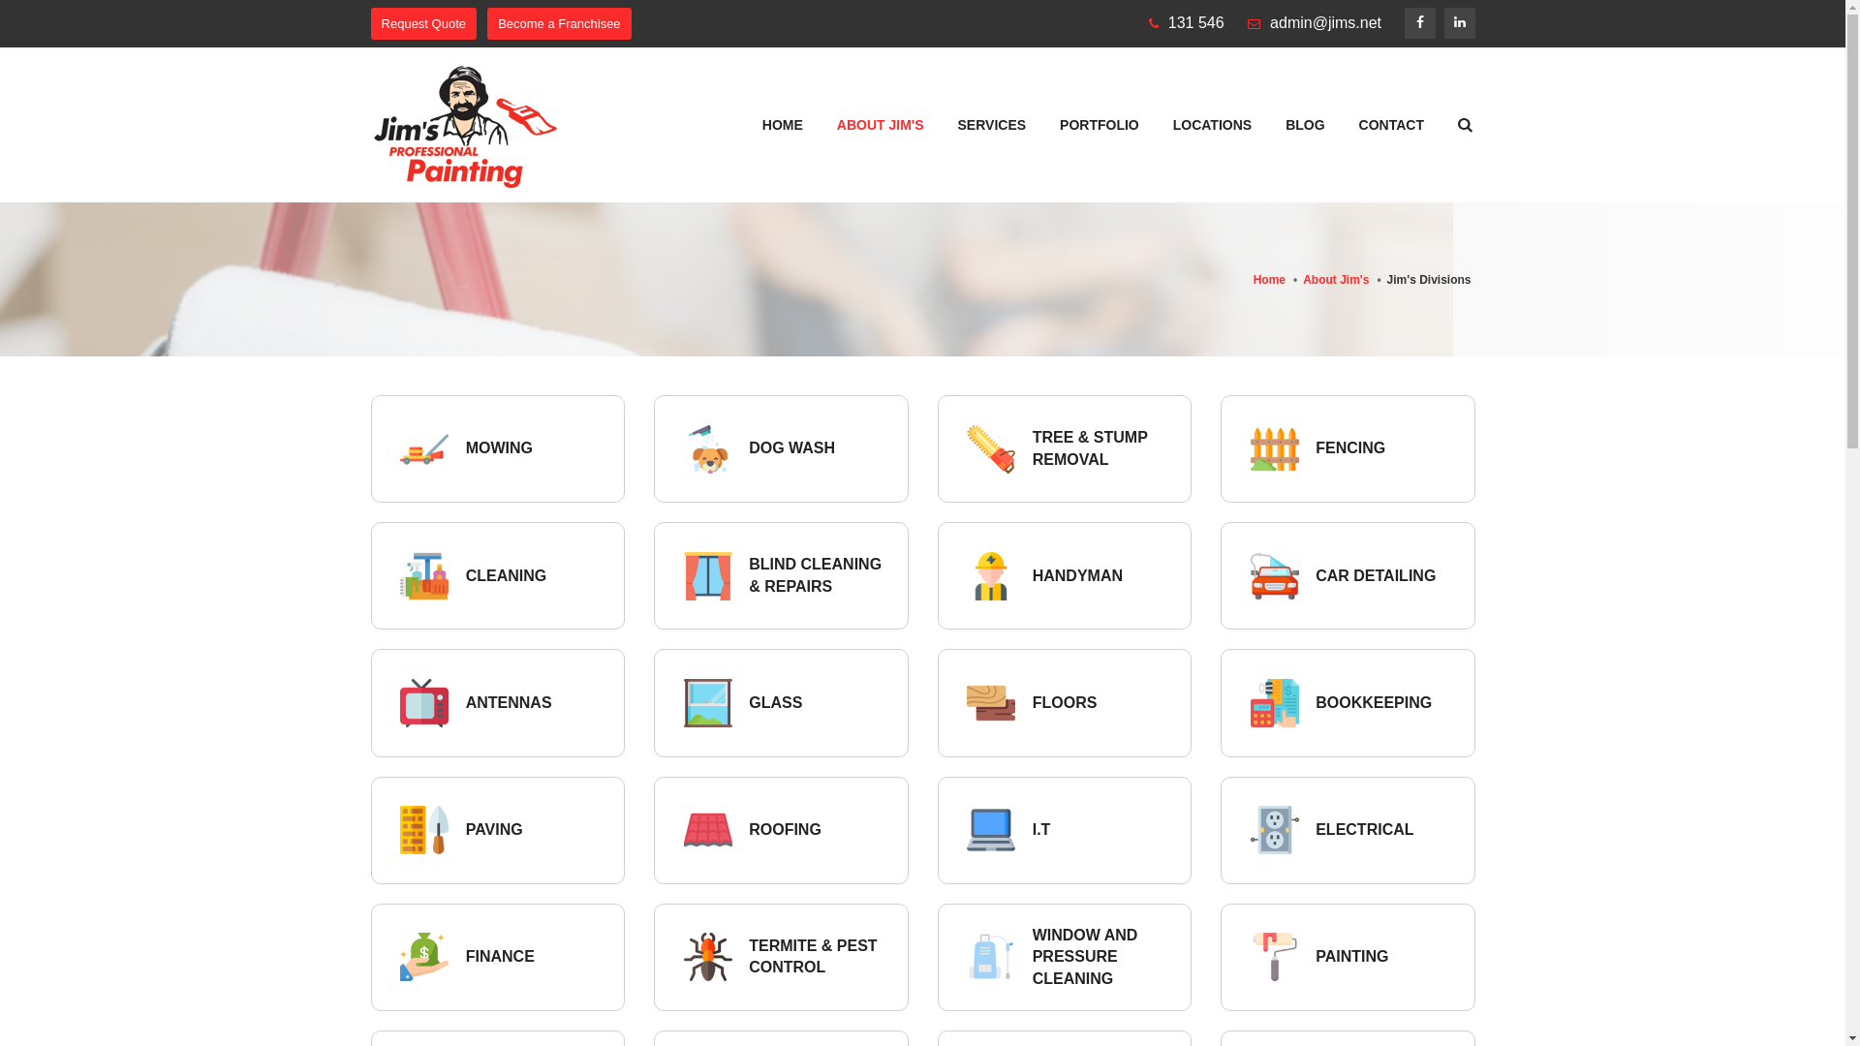 This screenshot has width=1860, height=1046. I want to click on Home, so click(1269, 280).